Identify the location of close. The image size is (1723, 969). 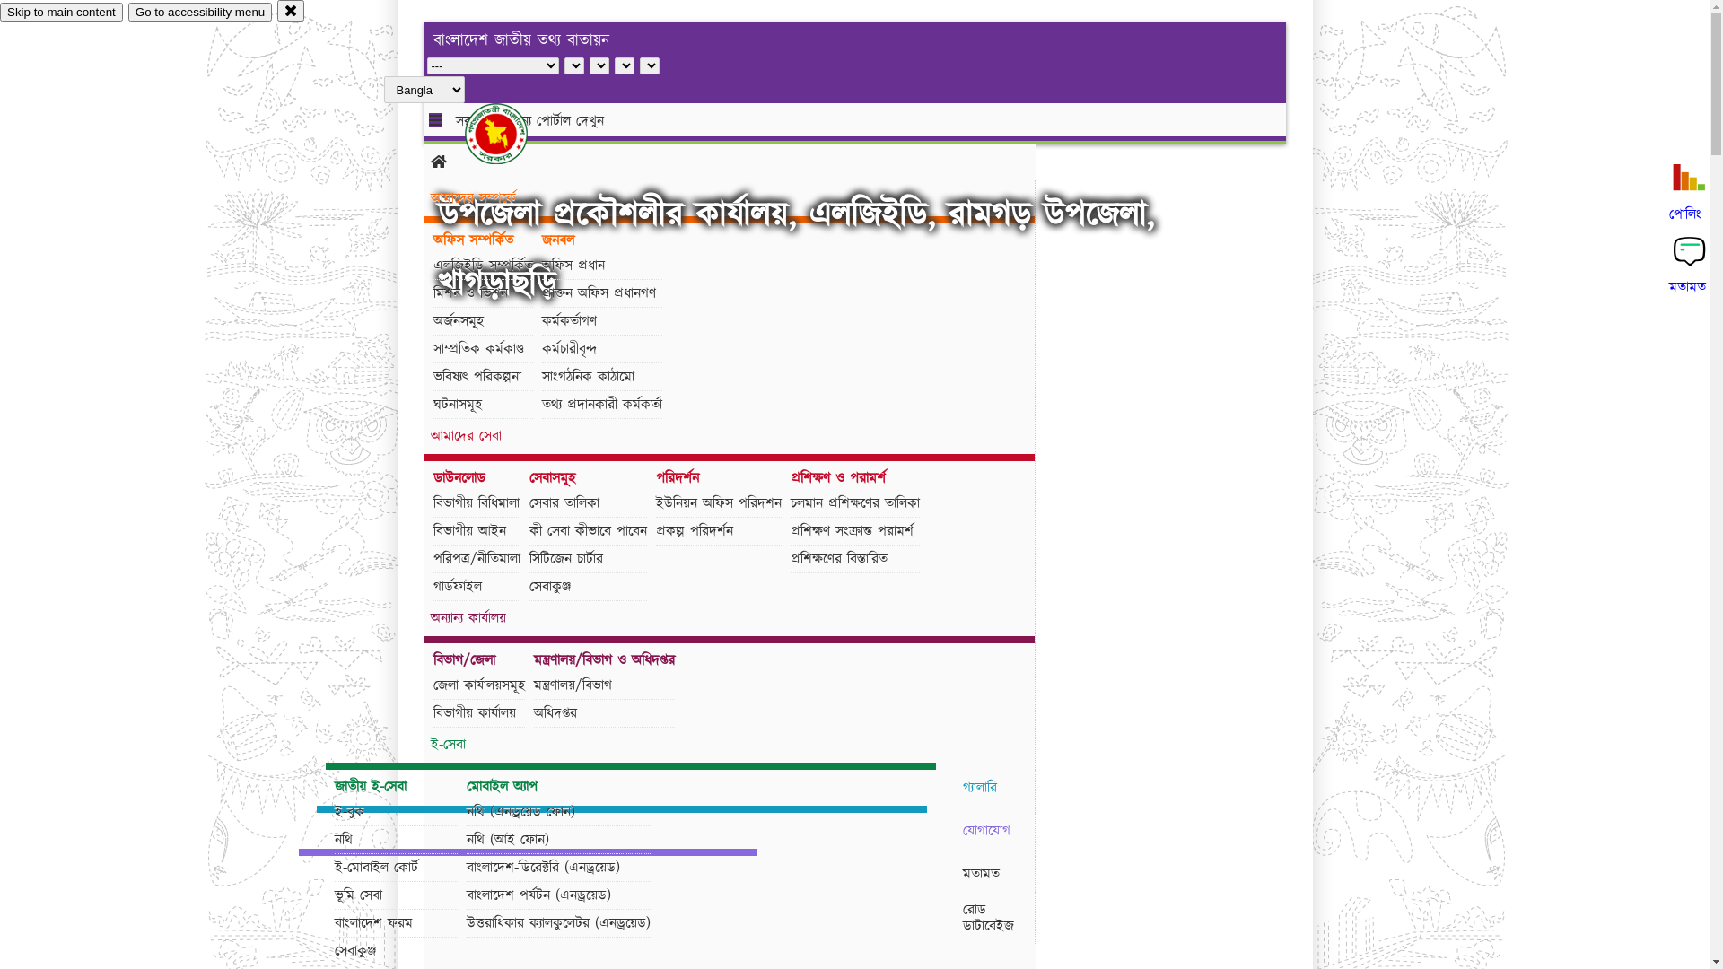
(291, 11).